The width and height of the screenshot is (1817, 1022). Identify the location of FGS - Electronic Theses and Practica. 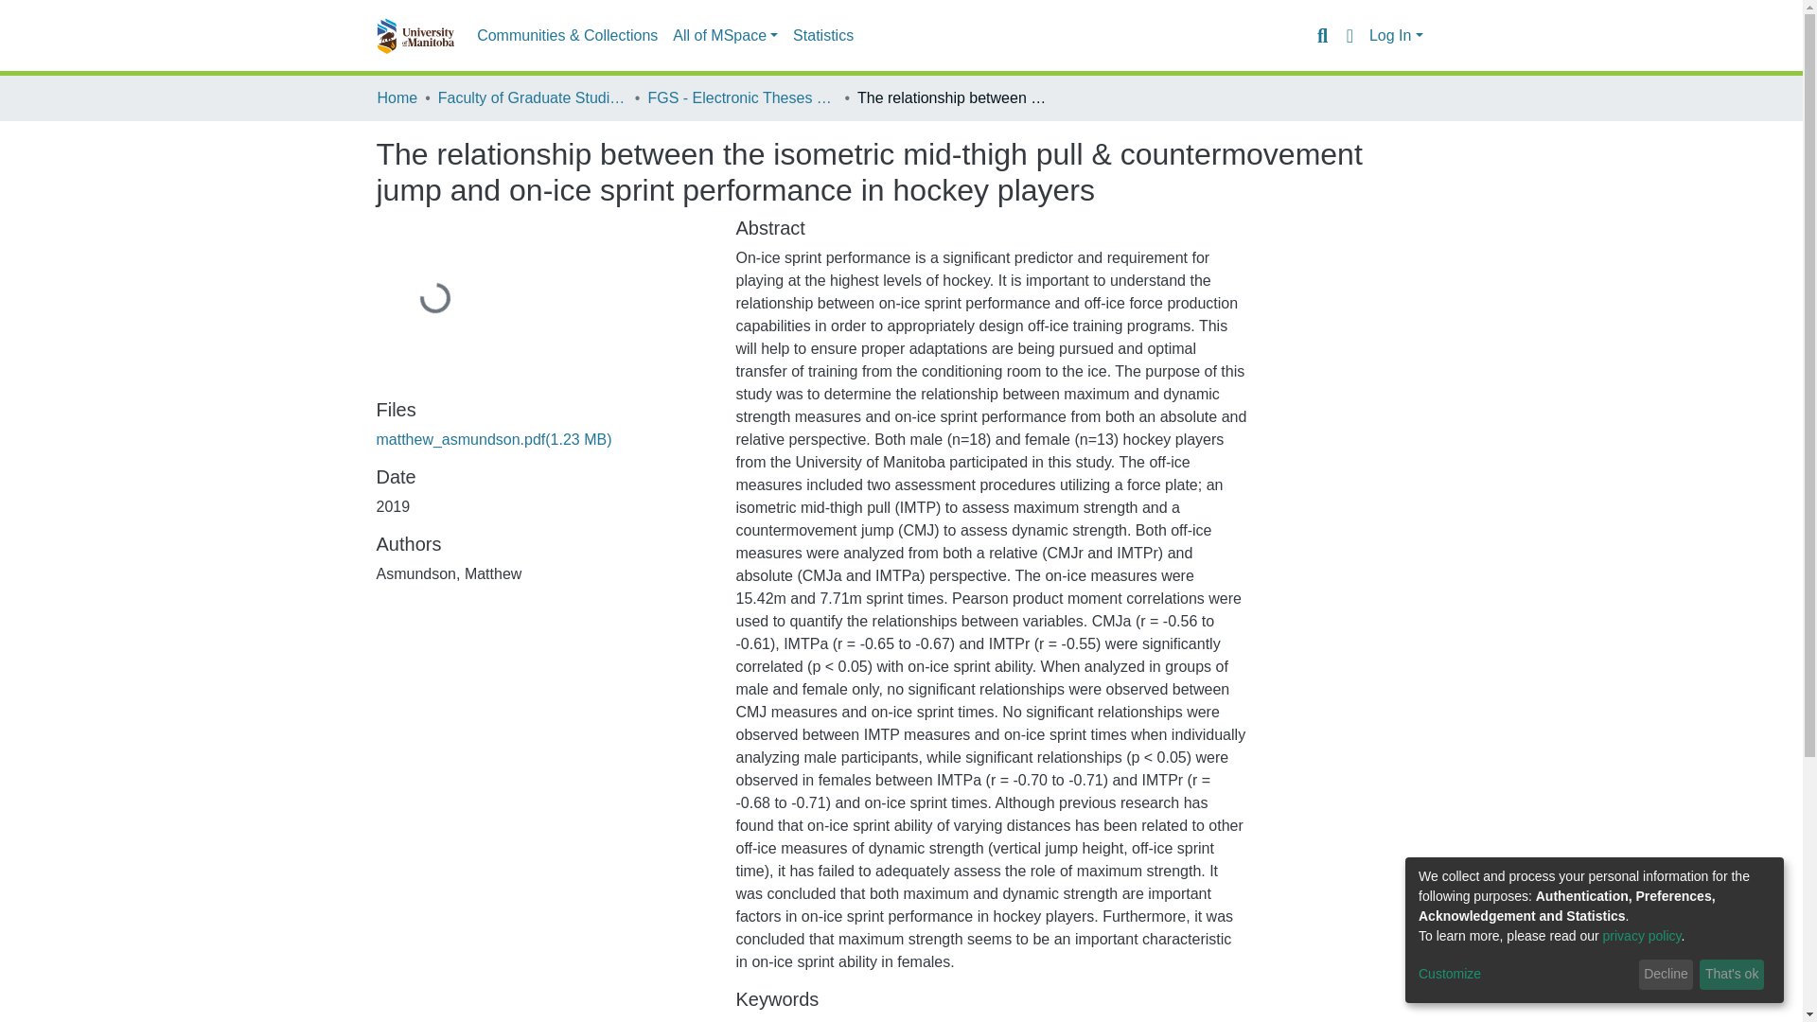
(741, 97).